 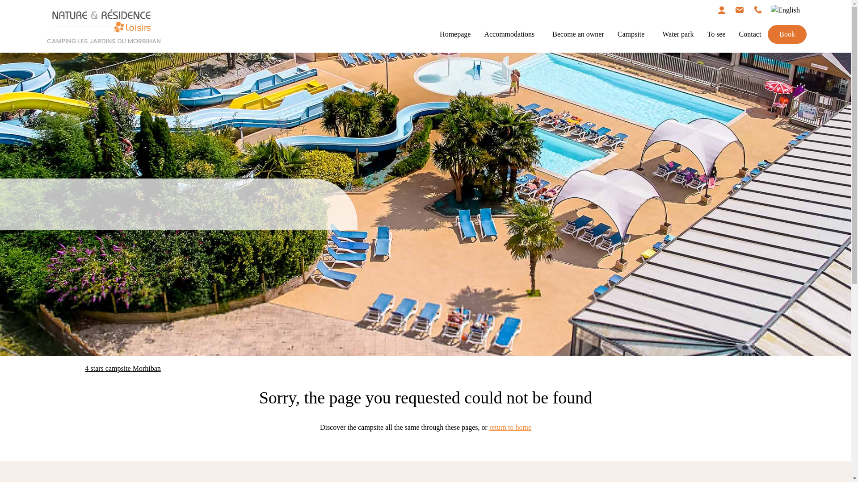 What do you see at coordinates (716, 34) in the screenshot?
I see `To see` at bounding box center [716, 34].